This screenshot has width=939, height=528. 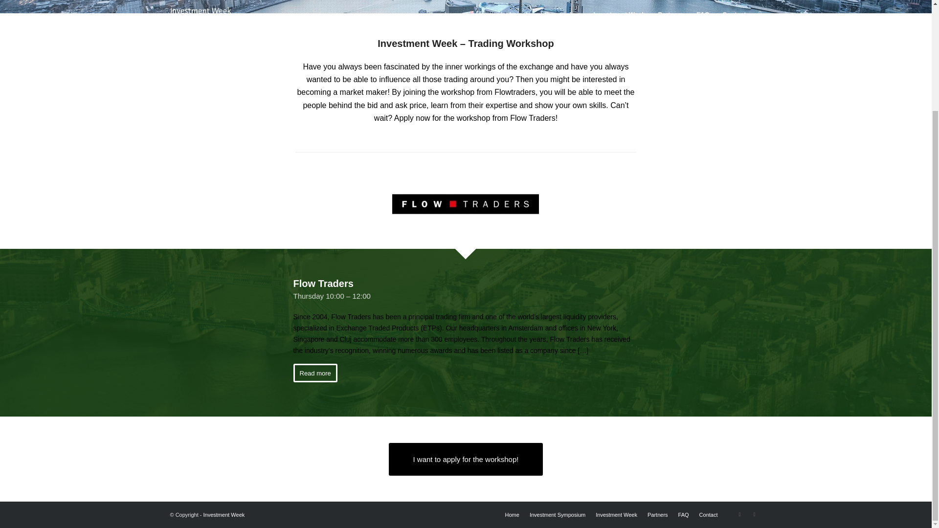 What do you see at coordinates (512, 514) in the screenshot?
I see `Home` at bounding box center [512, 514].